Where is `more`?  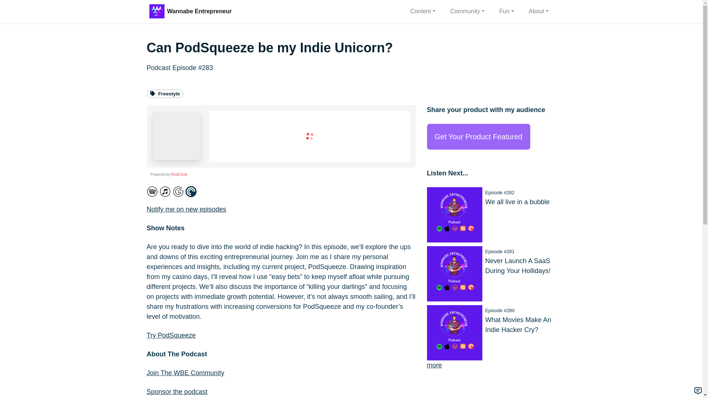 more is located at coordinates (434, 365).